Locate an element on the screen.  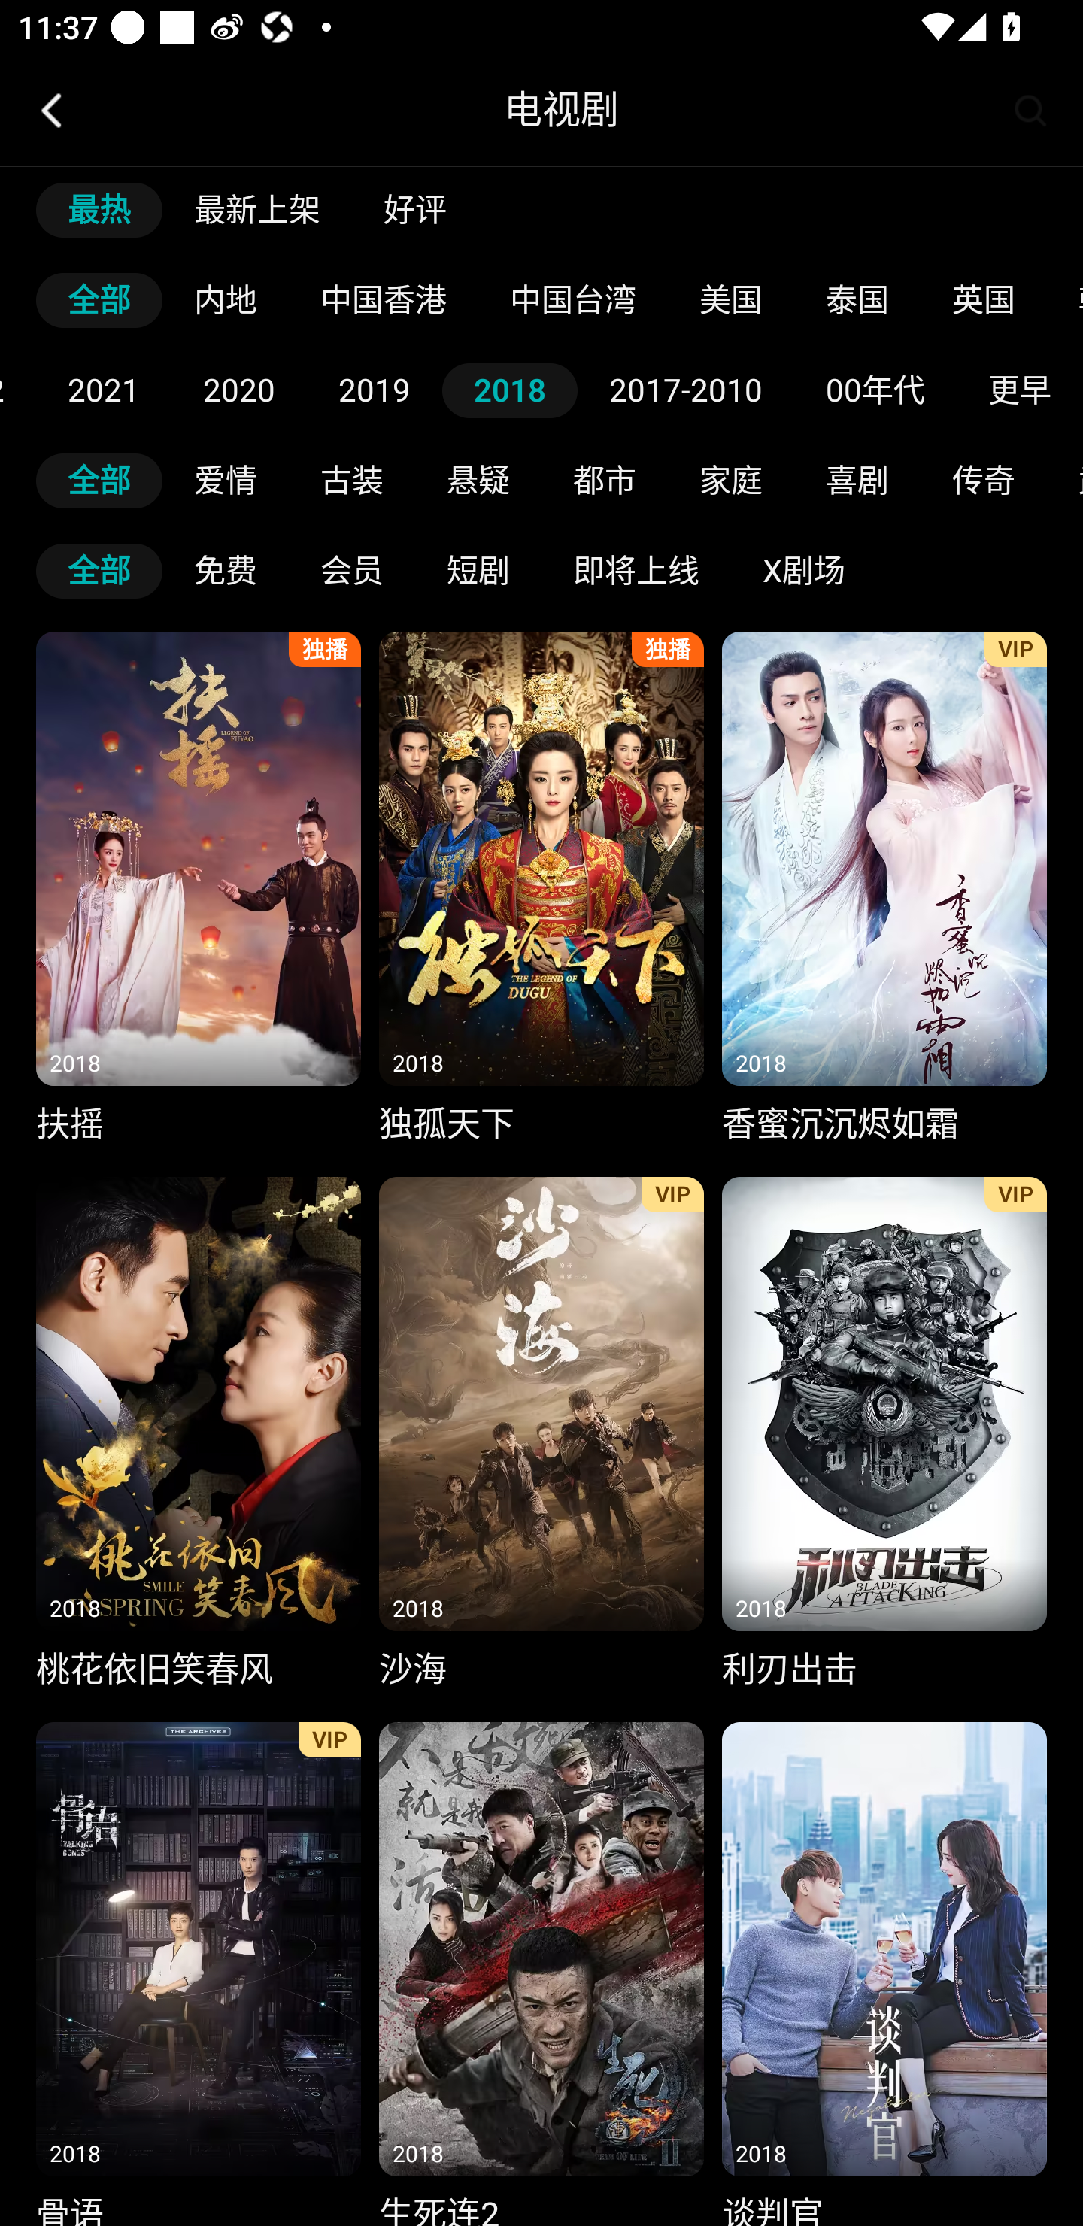
扶摇 is located at coordinates (198, 891).